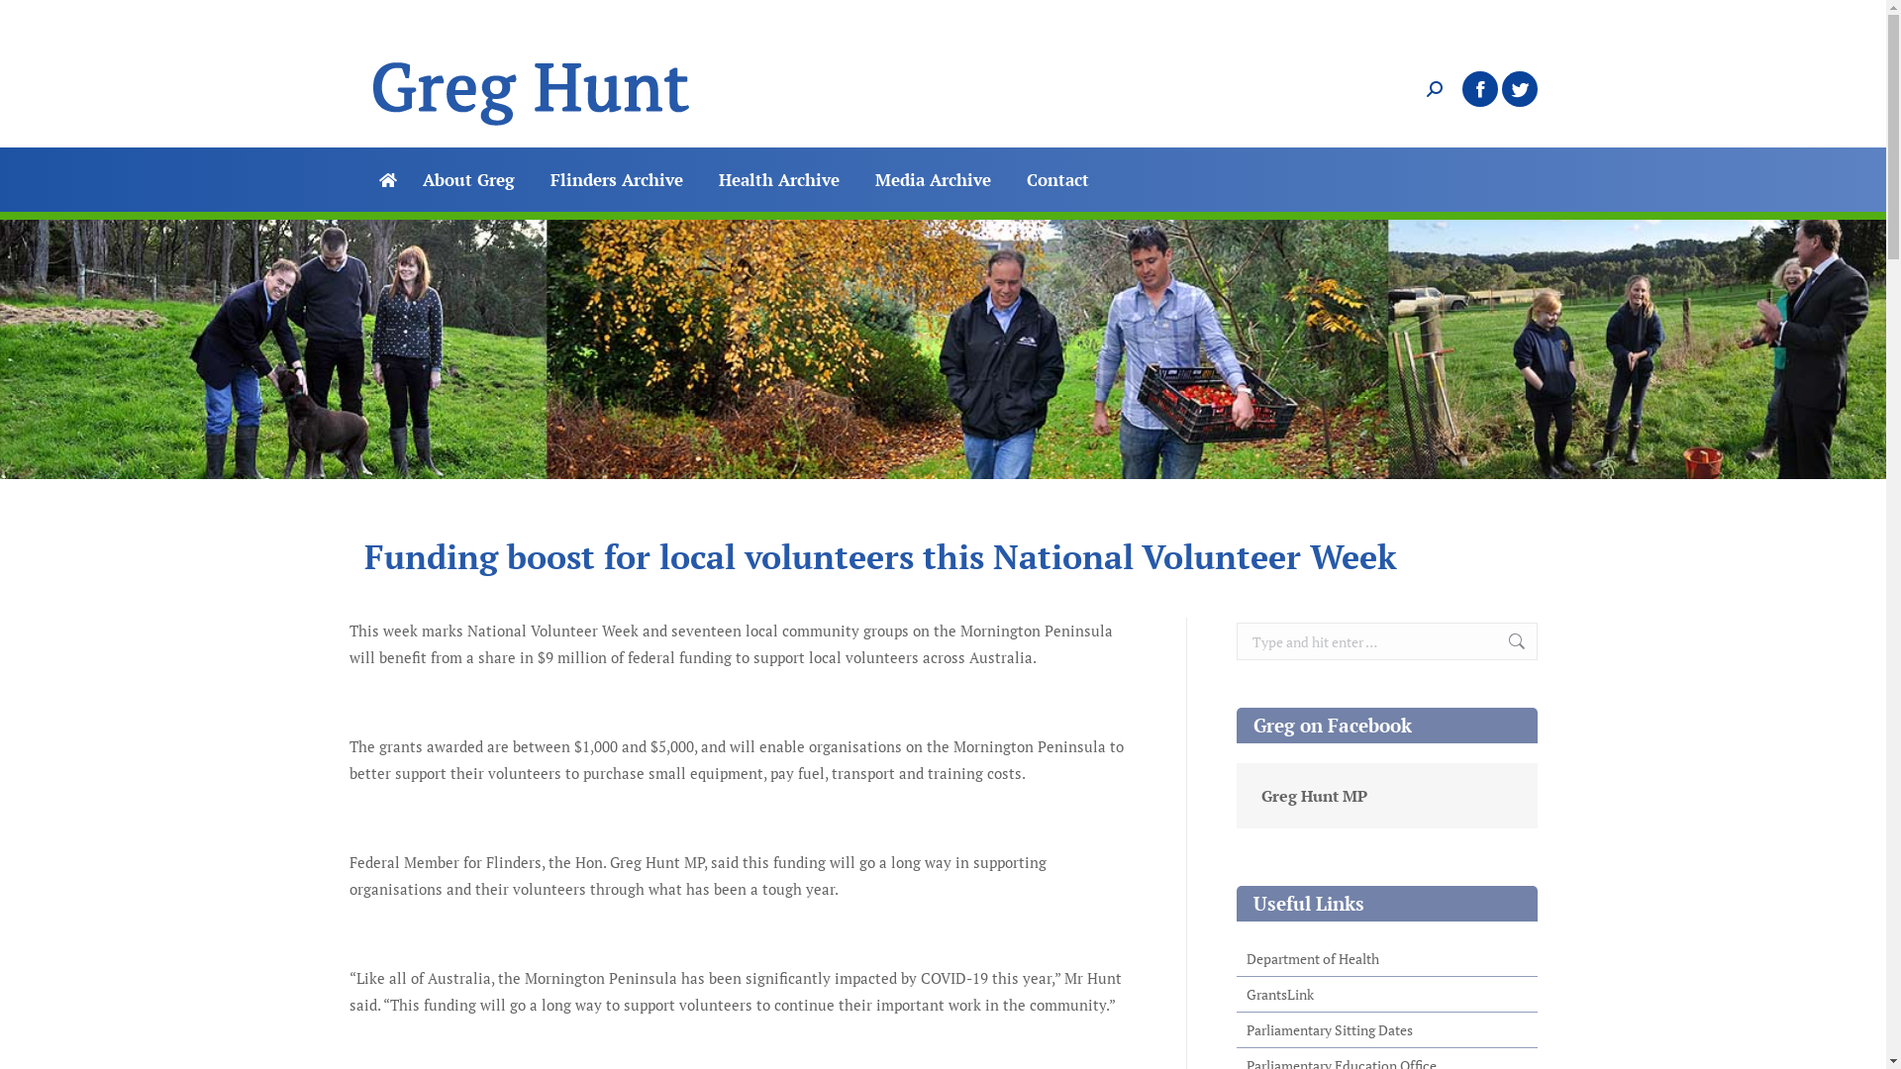 The height and width of the screenshot is (1069, 1901). I want to click on Contact, so click(1057, 180).